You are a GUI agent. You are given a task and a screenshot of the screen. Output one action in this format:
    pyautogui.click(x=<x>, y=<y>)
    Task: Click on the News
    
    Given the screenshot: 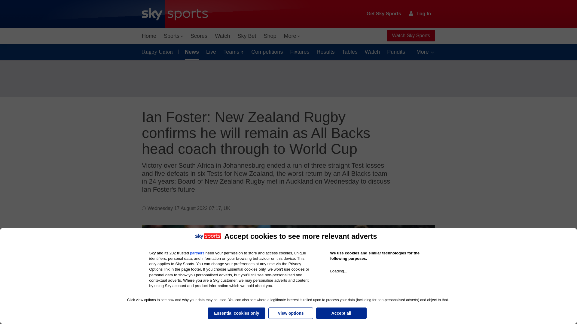 What is the action you would take?
    pyautogui.click(x=191, y=52)
    